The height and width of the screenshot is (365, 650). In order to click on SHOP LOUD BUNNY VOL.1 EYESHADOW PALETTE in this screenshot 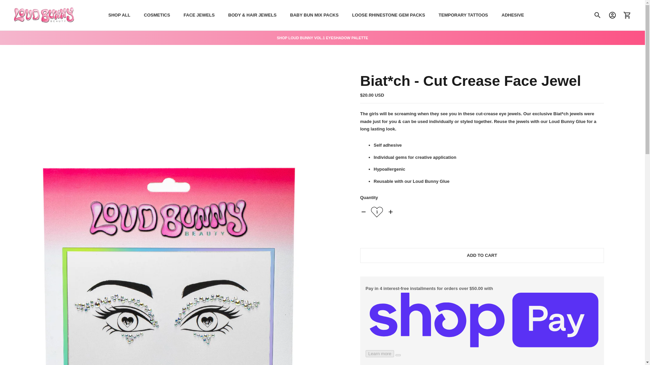, I will do `click(322, 38)`.